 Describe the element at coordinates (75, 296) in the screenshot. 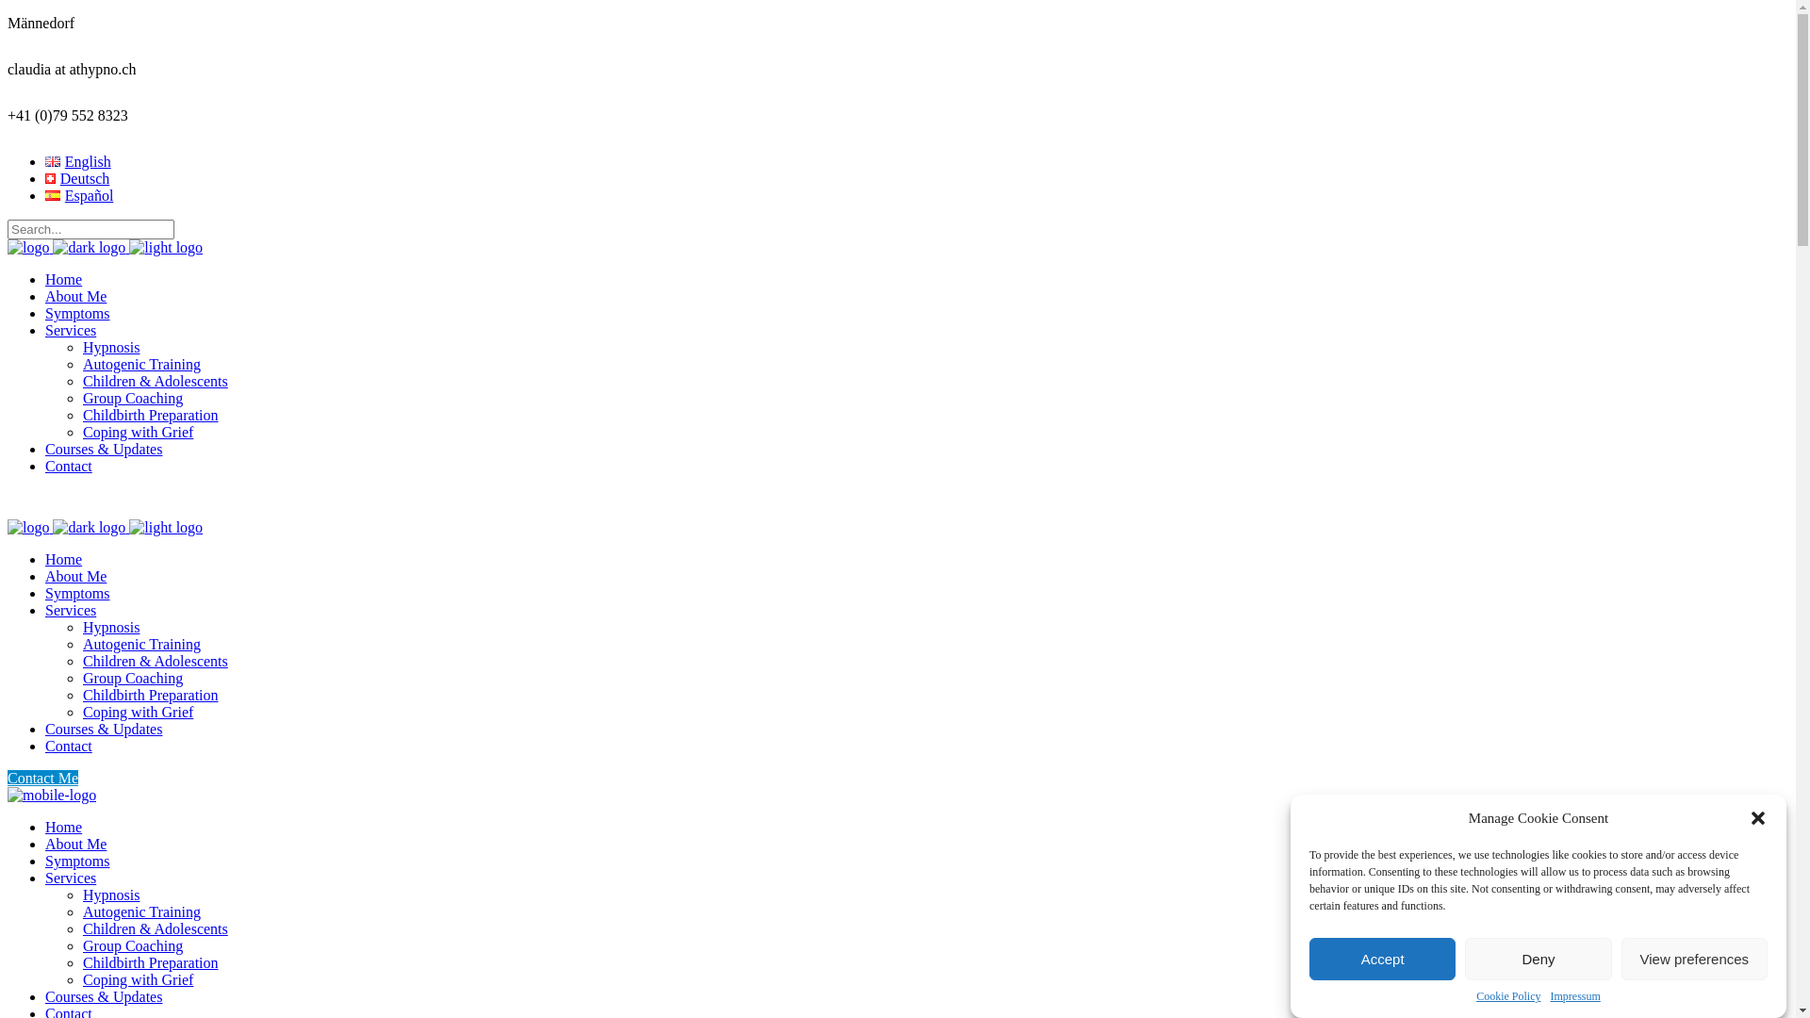

I see `About Me` at that location.